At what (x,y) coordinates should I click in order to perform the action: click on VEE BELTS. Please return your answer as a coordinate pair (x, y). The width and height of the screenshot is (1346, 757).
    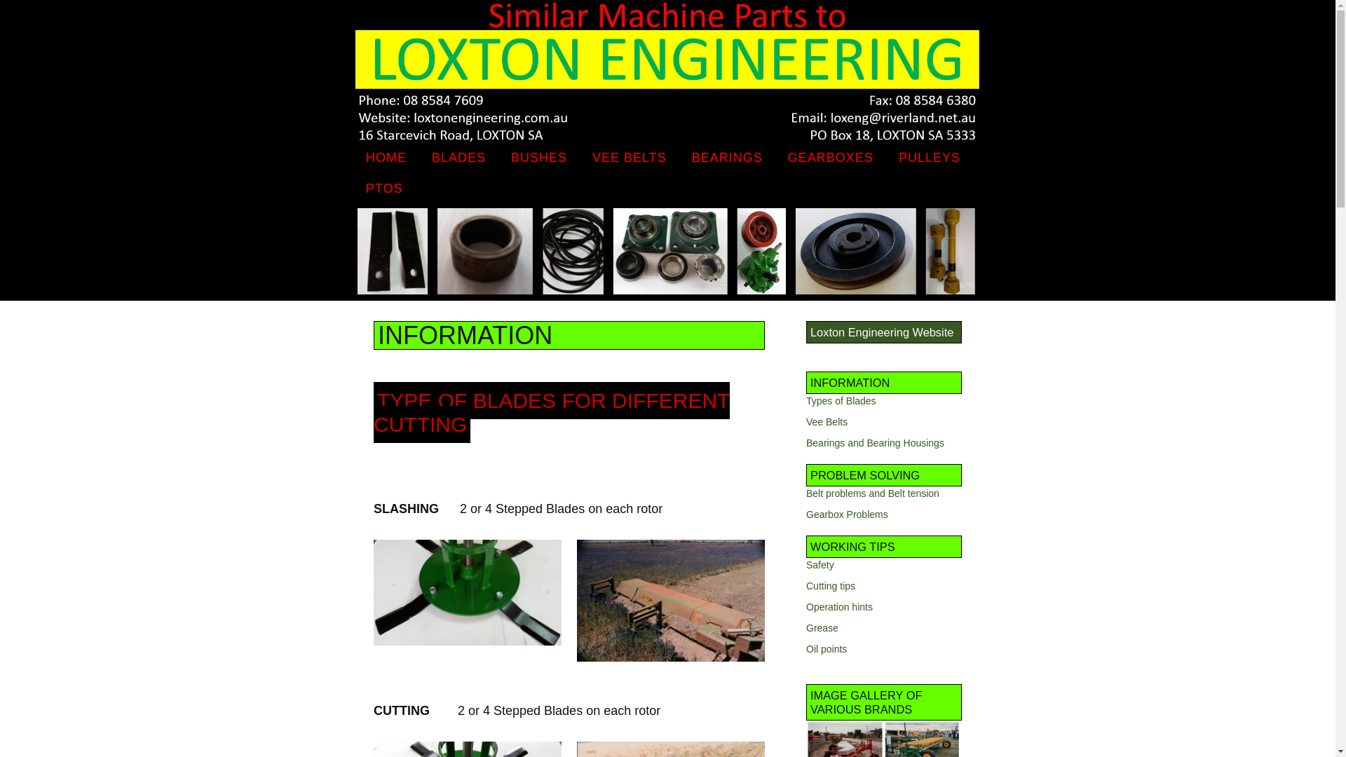
    Looking at the image, I should click on (630, 158).